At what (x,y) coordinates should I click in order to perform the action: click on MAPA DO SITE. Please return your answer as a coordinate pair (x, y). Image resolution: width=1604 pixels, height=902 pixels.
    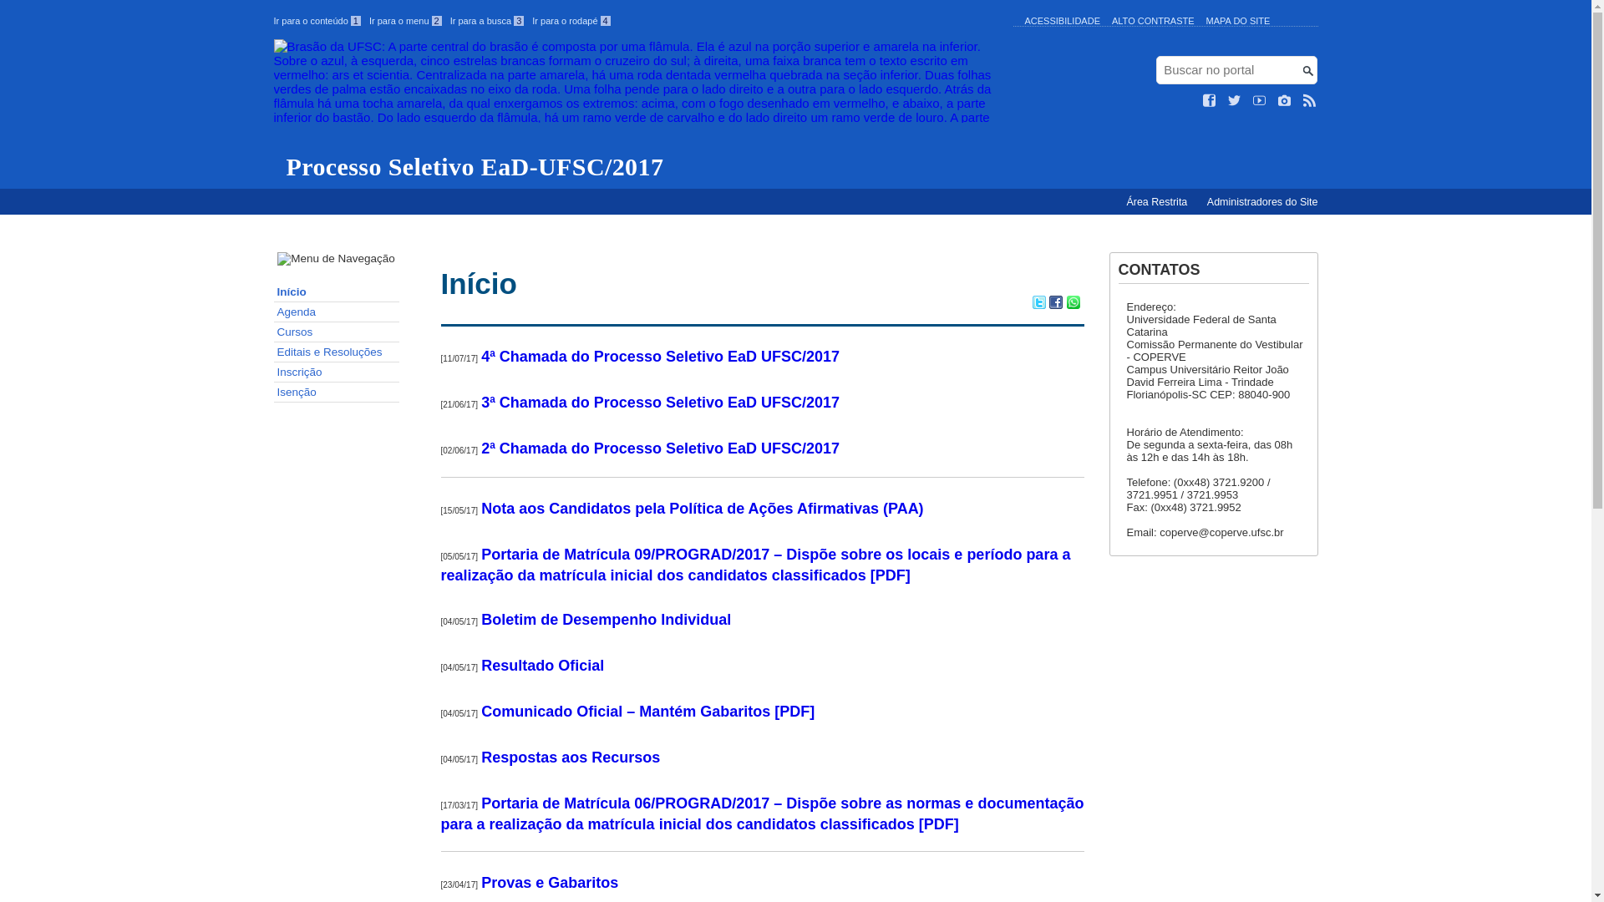
    Looking at the image, I should click on (1238, 21).